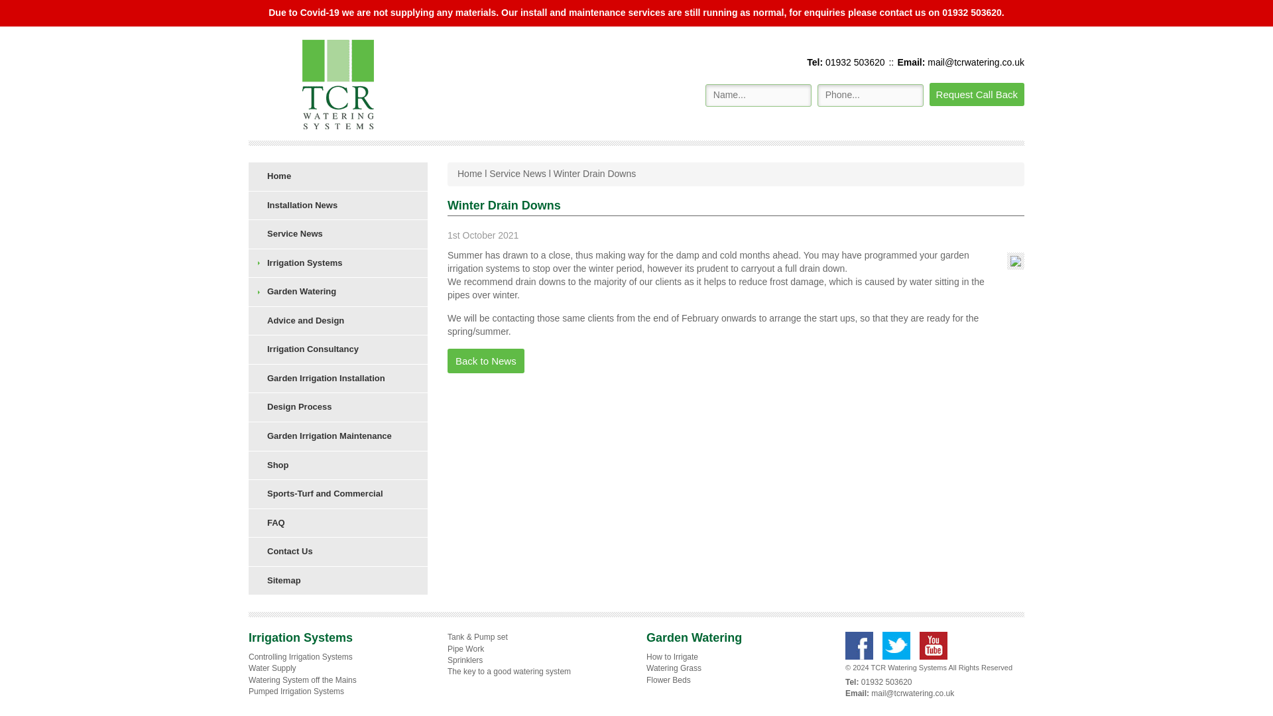 The height and width of the screenshot is (716, 1273). I want to click on Home, so click(469, 174).